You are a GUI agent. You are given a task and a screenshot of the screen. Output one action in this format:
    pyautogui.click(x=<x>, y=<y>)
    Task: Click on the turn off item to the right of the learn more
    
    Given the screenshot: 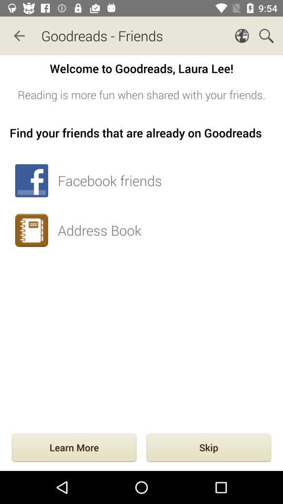 What is the action you would take?
    pyautogui.click(x=209, y=448)
    